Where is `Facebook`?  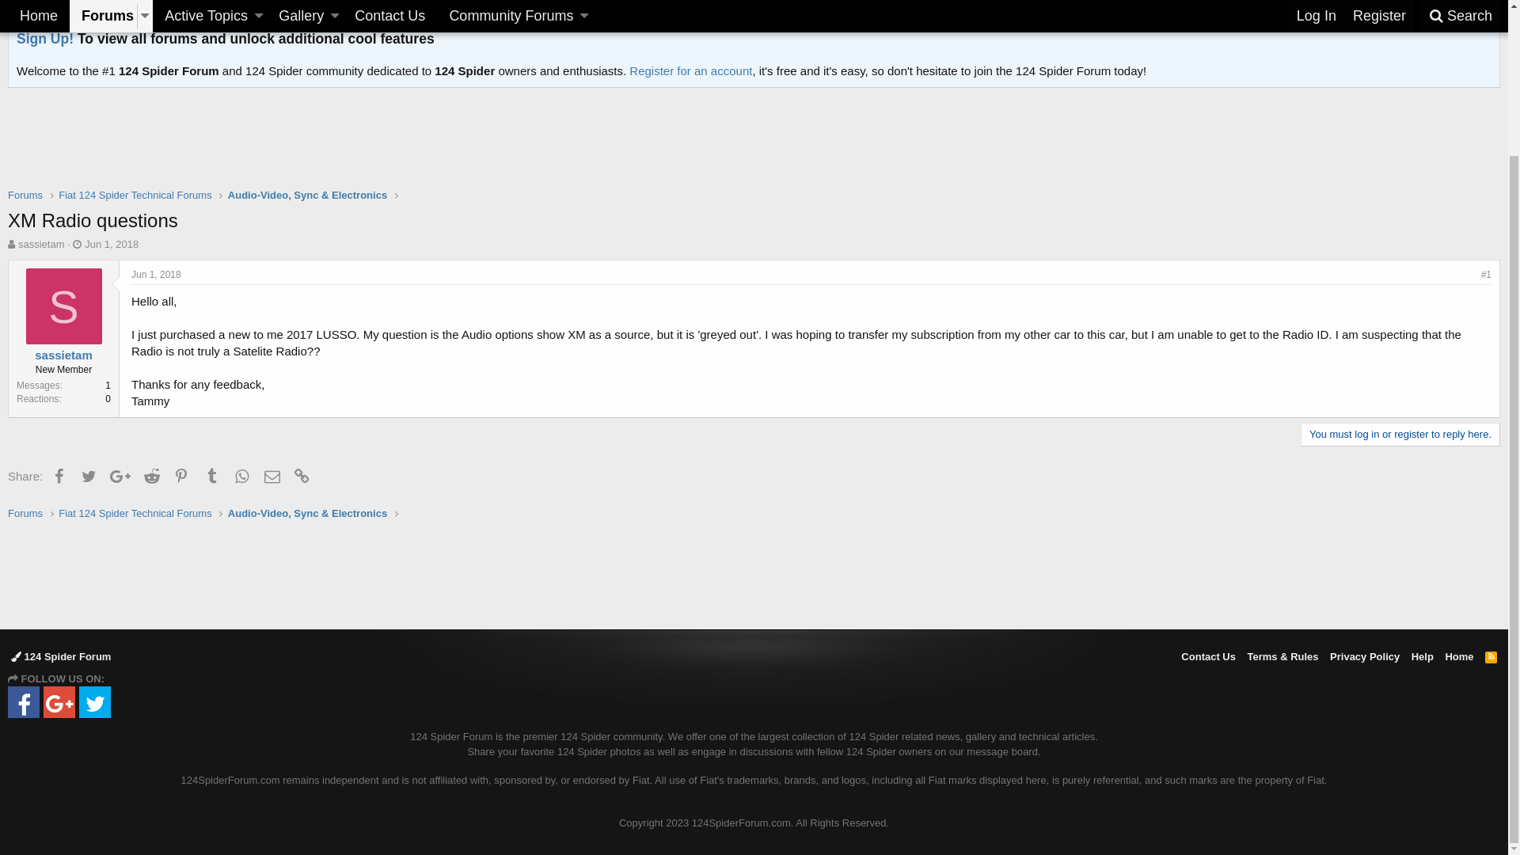
Facebook is located at coordinates (59, 655).